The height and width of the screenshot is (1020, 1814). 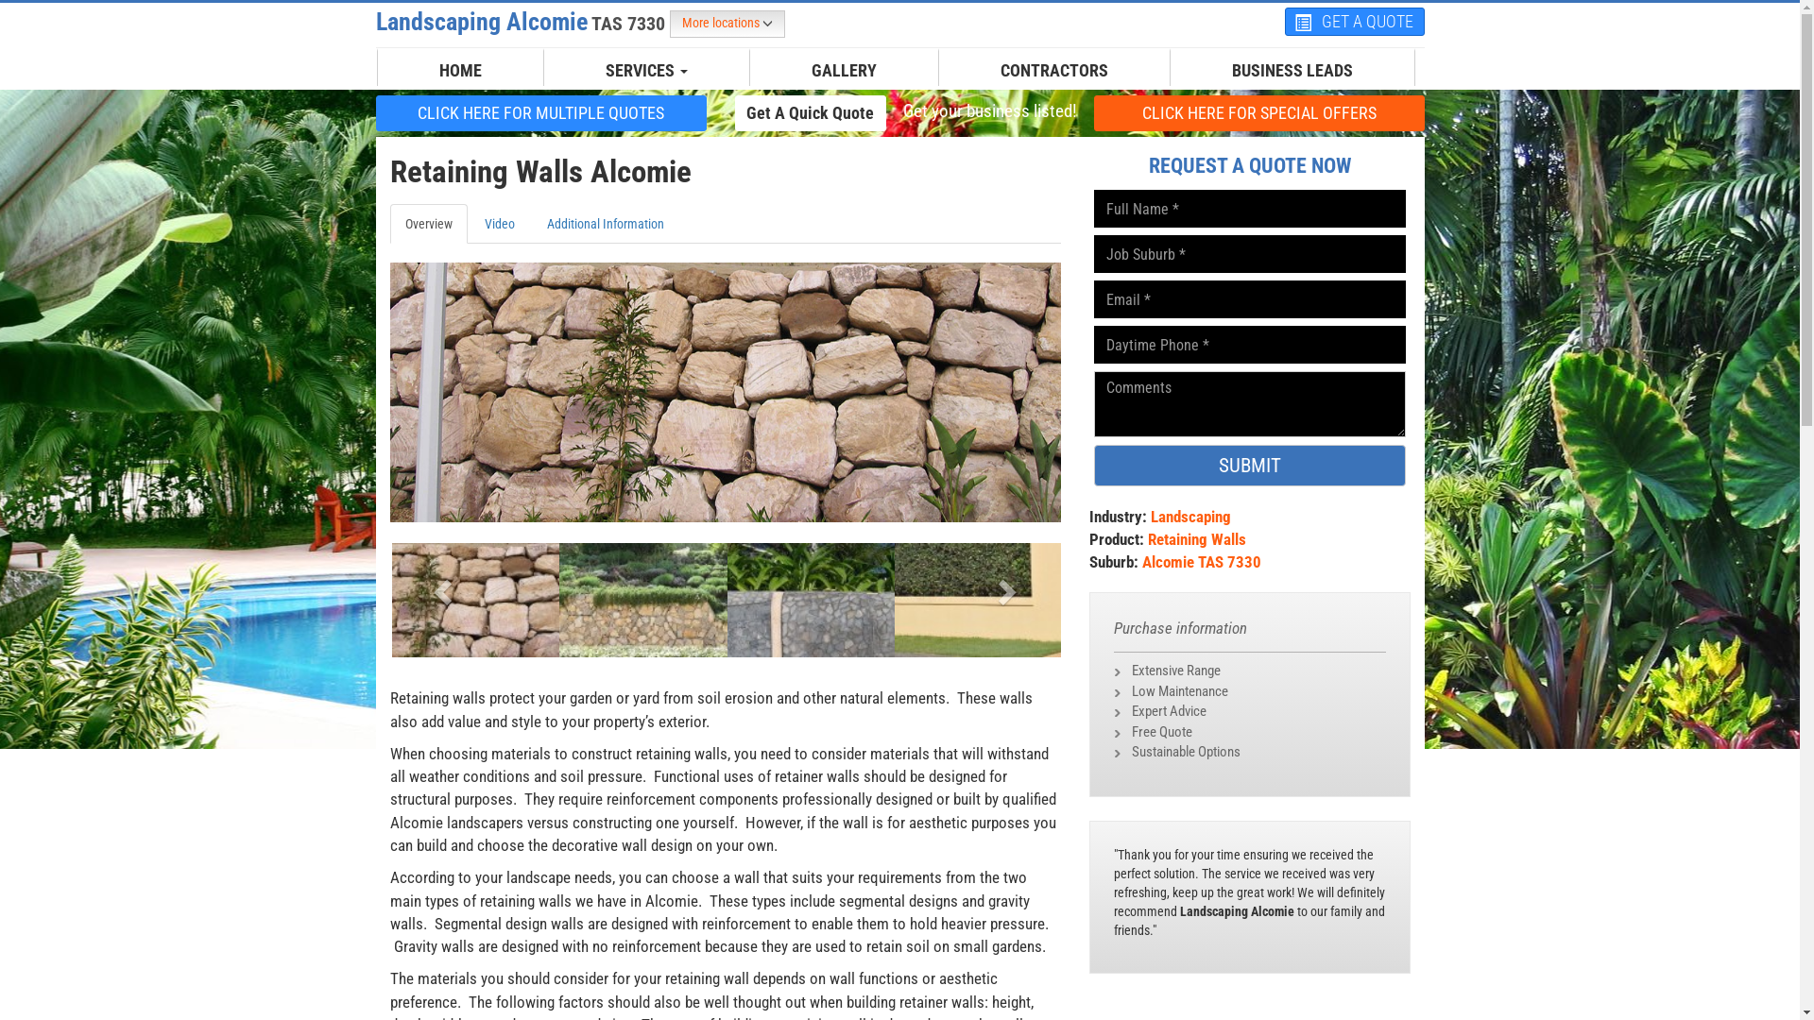 I want to click on BUSINESS LEADS, so click(x=1292, y=71).